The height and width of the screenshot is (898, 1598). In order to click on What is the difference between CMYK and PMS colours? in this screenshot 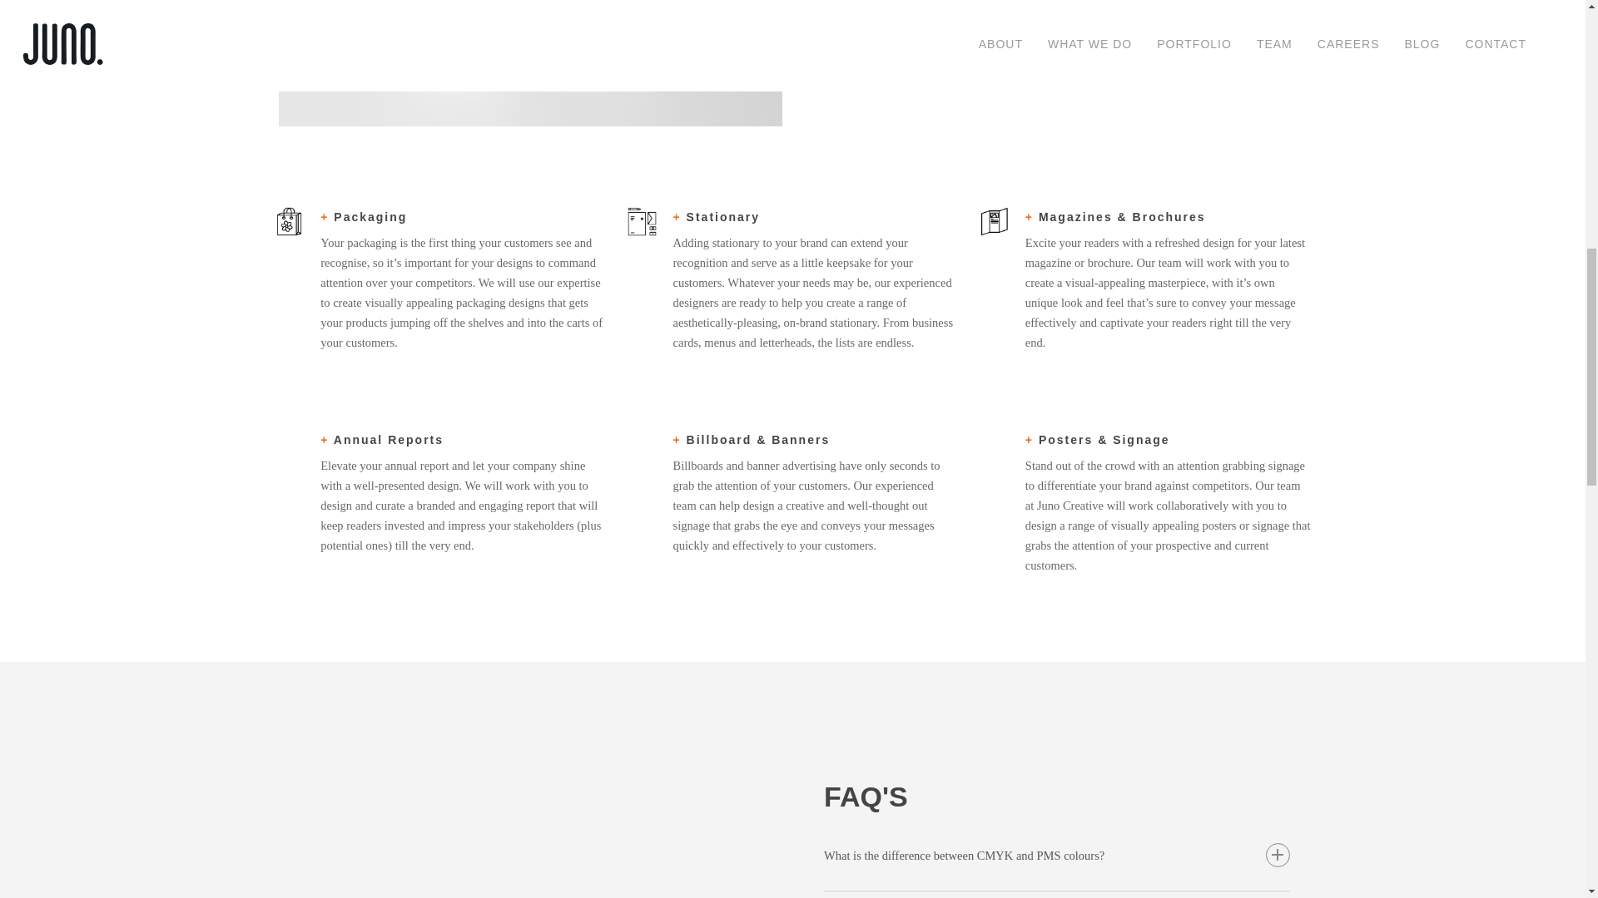, I will do `click(1057, 856)`.